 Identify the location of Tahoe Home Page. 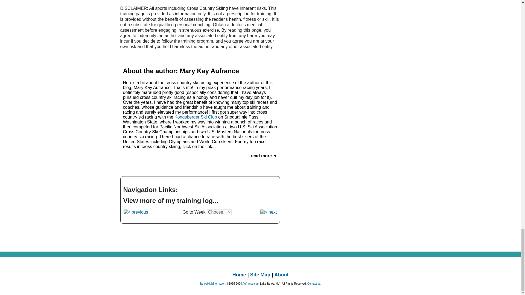
(239, 275).